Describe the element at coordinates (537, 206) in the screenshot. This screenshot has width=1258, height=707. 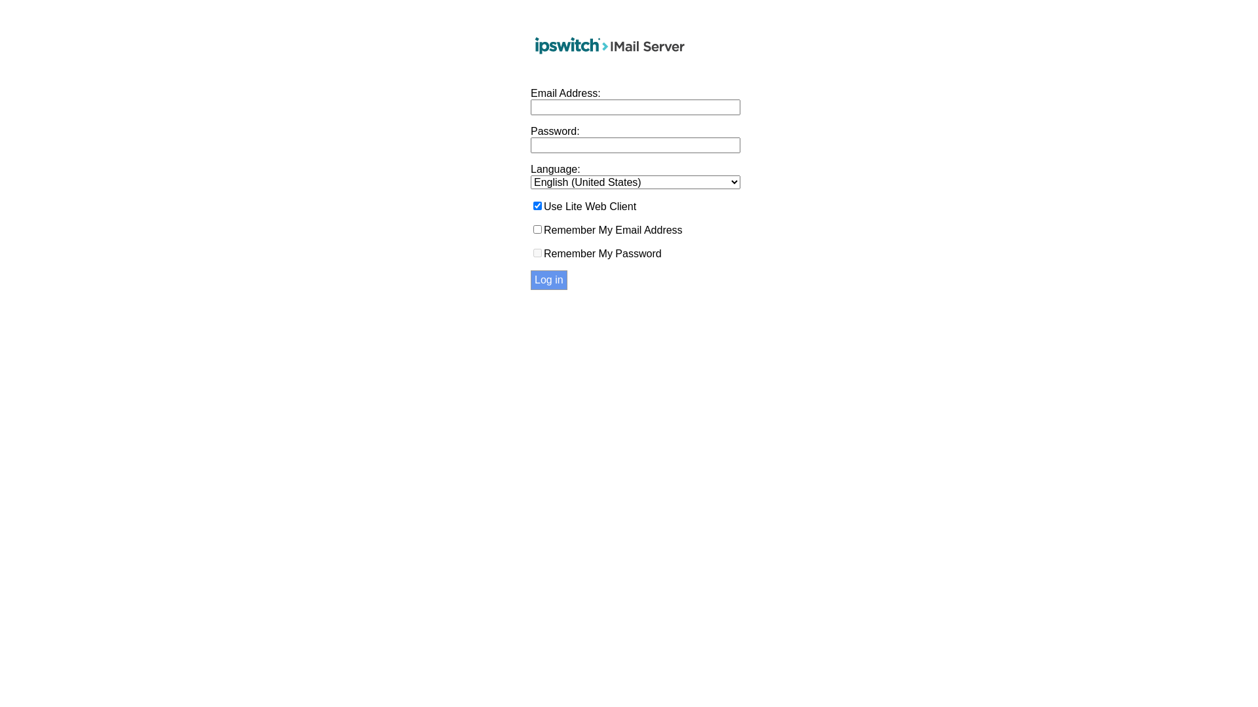
I see `on` at that location.